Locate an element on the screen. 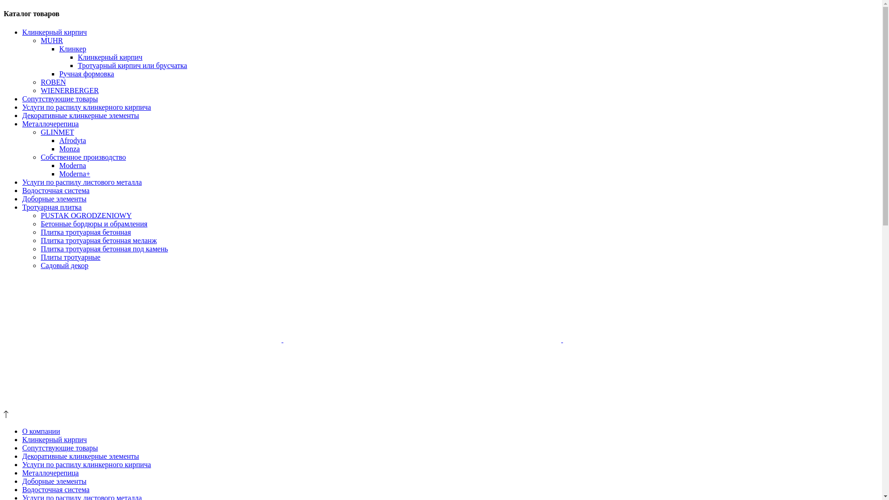  MUHR is located at coordinates (52, 41).